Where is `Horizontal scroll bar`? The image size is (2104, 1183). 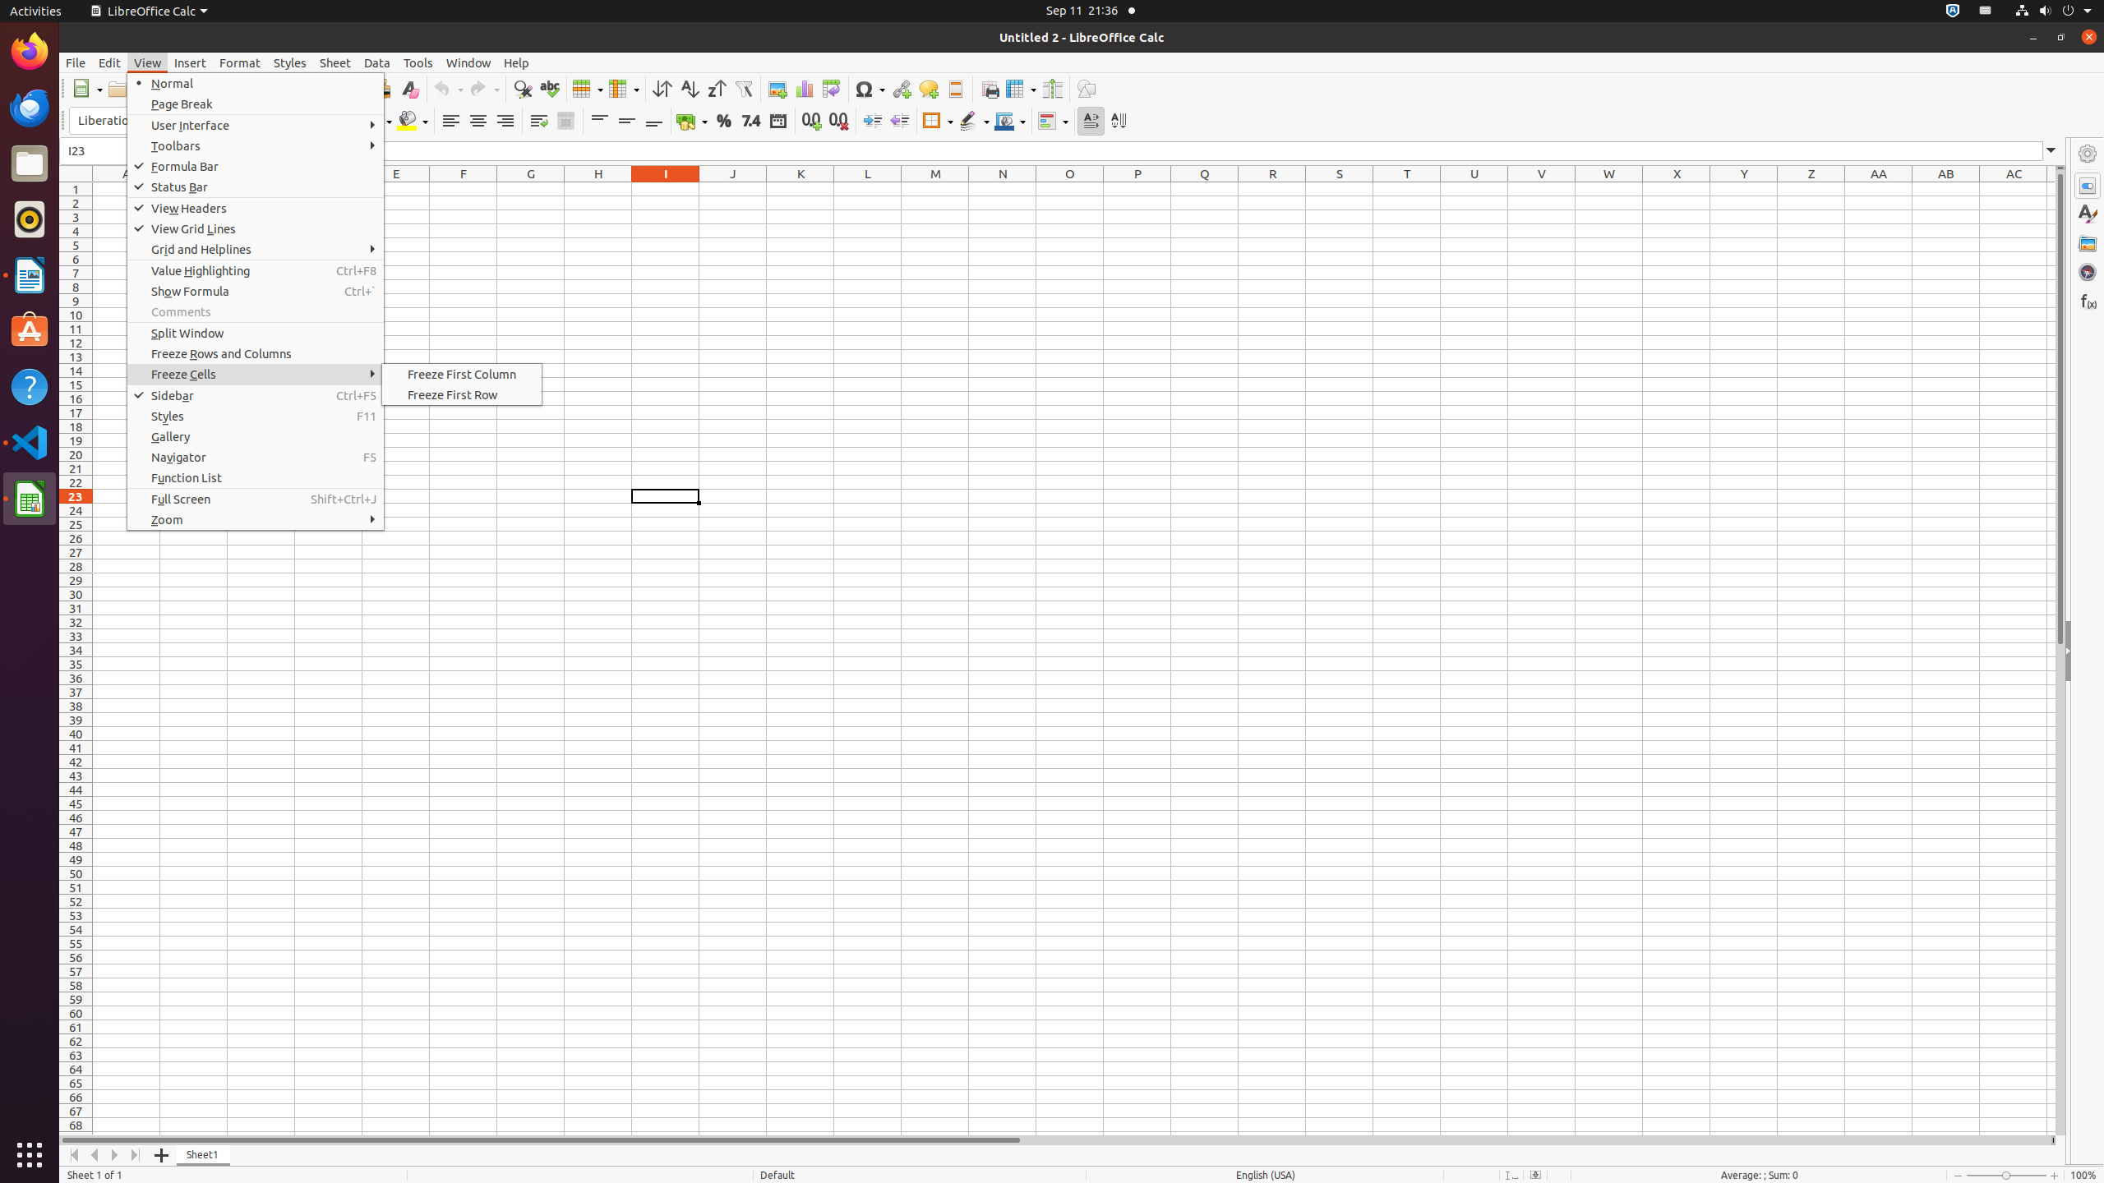 Horizontal scroll bar is located at coordinates (1055, 1140).